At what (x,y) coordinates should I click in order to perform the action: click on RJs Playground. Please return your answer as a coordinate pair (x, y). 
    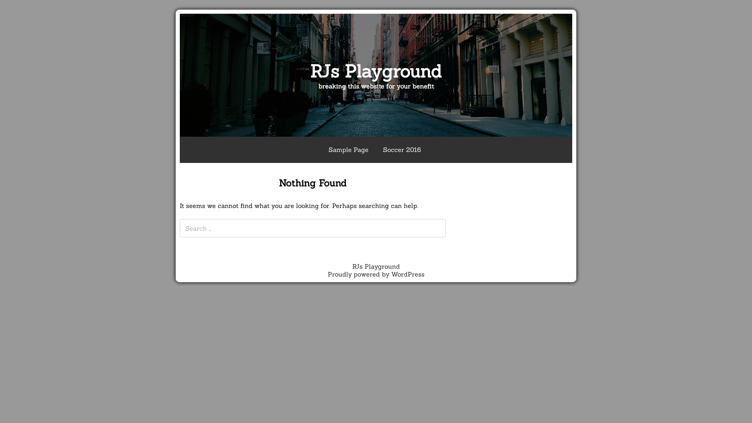
    Looking at the image, I should click on (376, 266).